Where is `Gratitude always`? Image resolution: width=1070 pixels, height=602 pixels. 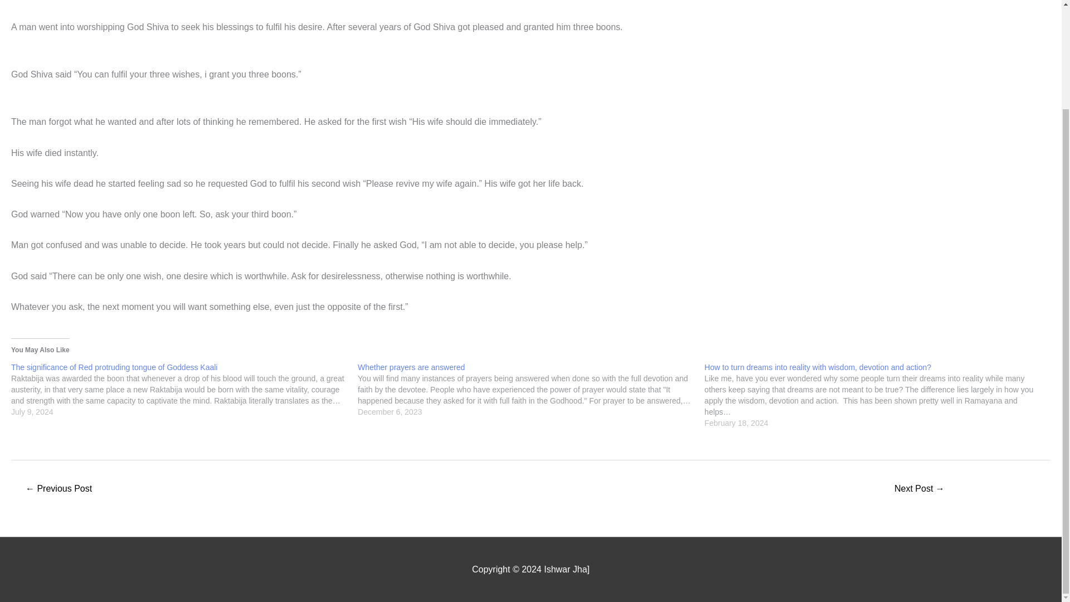 Gratitude always is located at coordinates (920, 489).